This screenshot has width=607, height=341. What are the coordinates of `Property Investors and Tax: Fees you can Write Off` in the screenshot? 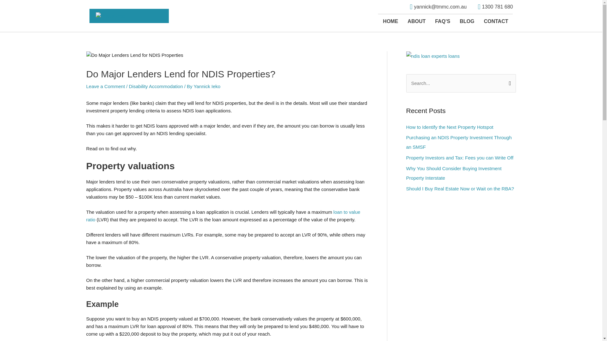 It's located at (459, 158).